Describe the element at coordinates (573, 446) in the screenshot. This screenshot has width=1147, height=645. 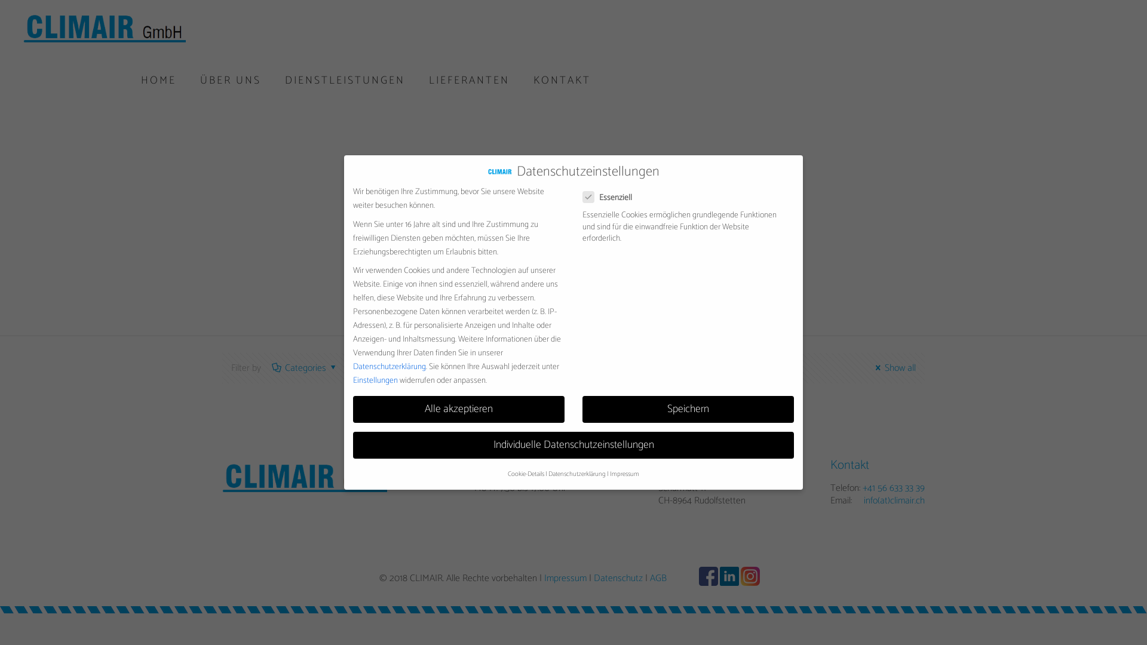
I see `Individuelle Datenschutzeinstellungen` at that location.